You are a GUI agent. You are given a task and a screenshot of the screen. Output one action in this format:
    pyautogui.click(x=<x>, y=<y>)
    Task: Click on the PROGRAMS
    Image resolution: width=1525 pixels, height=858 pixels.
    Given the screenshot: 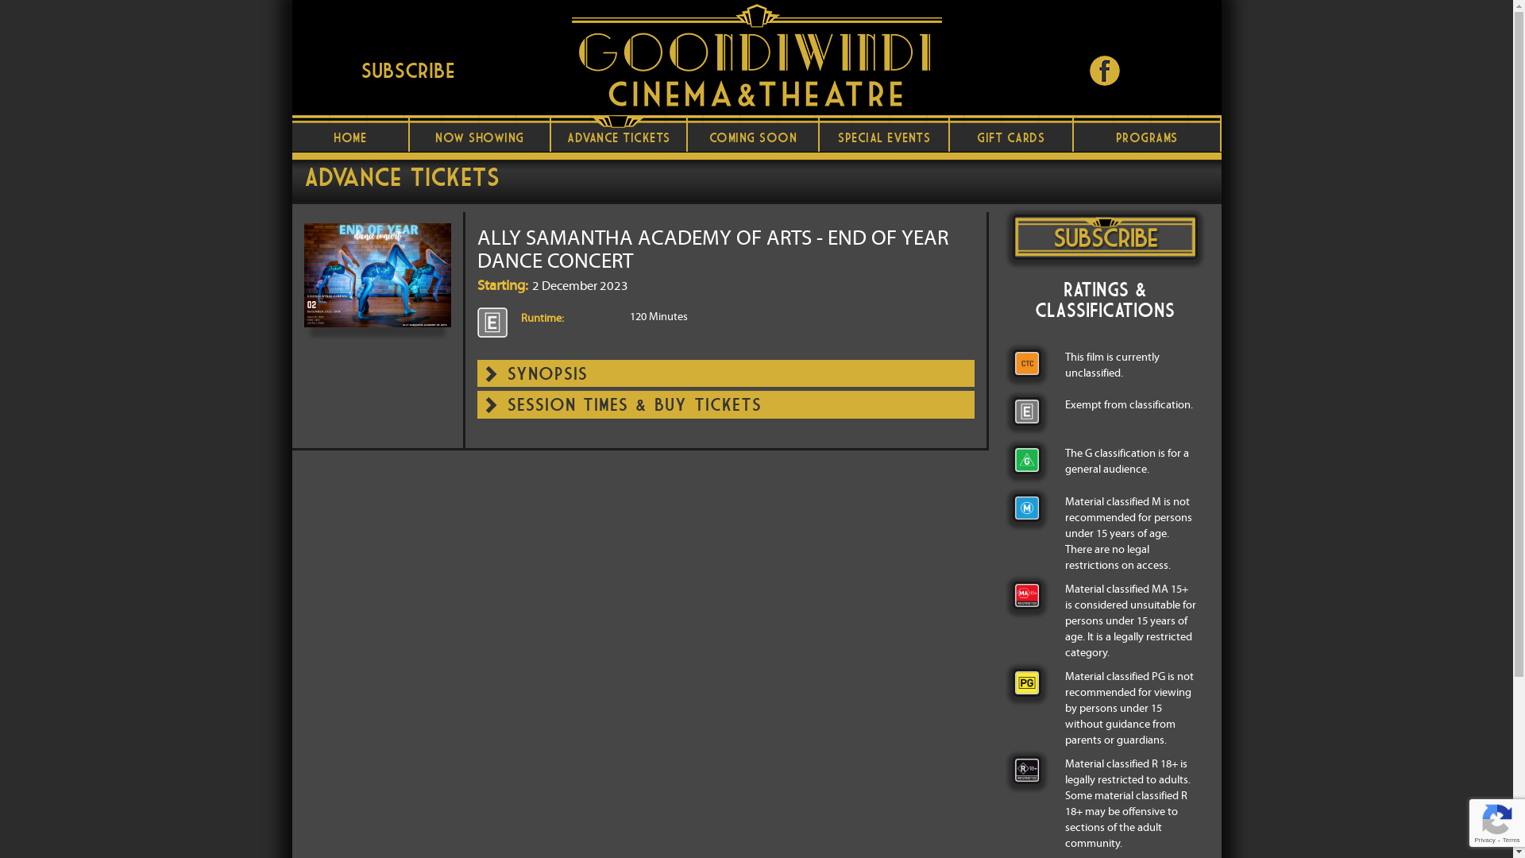 What is the action you would take?
    pyautogui.click(x=1148, y=133)
    